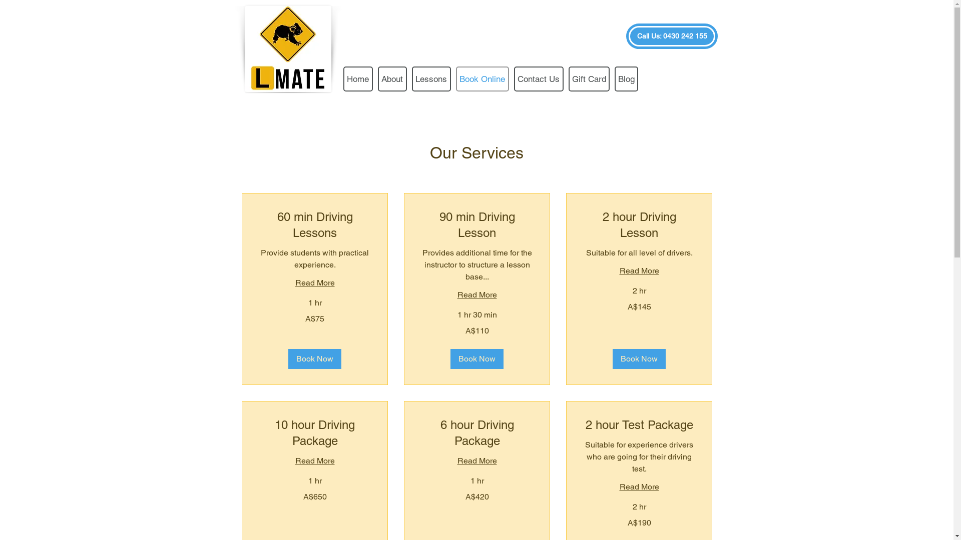  I want to click on 10 hour Driving Package, so click(314, 433).